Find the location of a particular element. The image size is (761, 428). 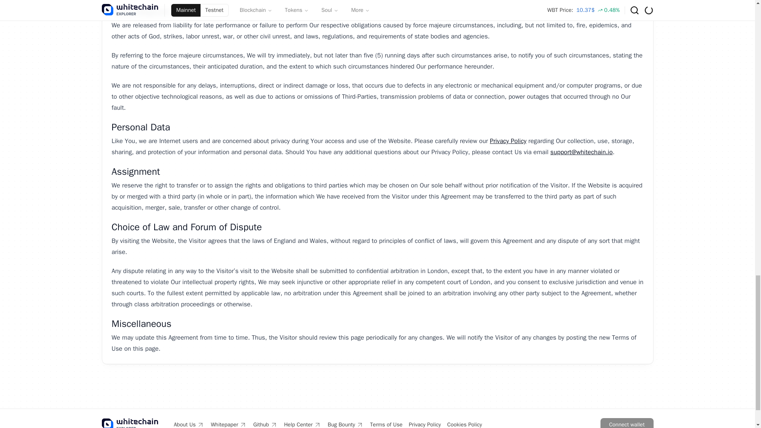

Github is located at coordinates (266, 424).